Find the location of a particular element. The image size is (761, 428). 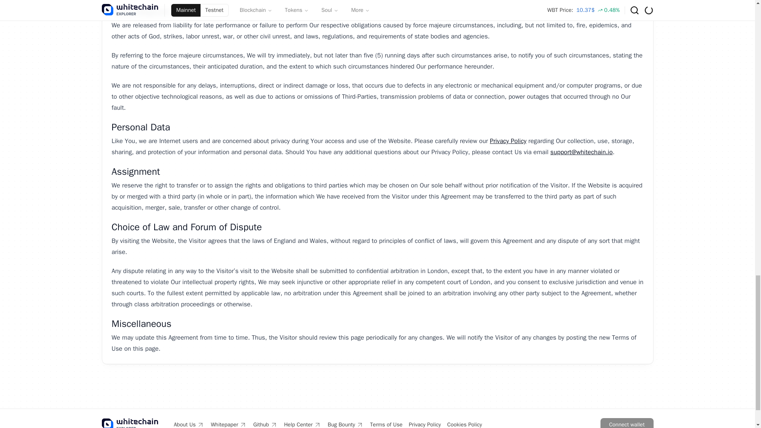

Github is located at coordinates (266, 424).